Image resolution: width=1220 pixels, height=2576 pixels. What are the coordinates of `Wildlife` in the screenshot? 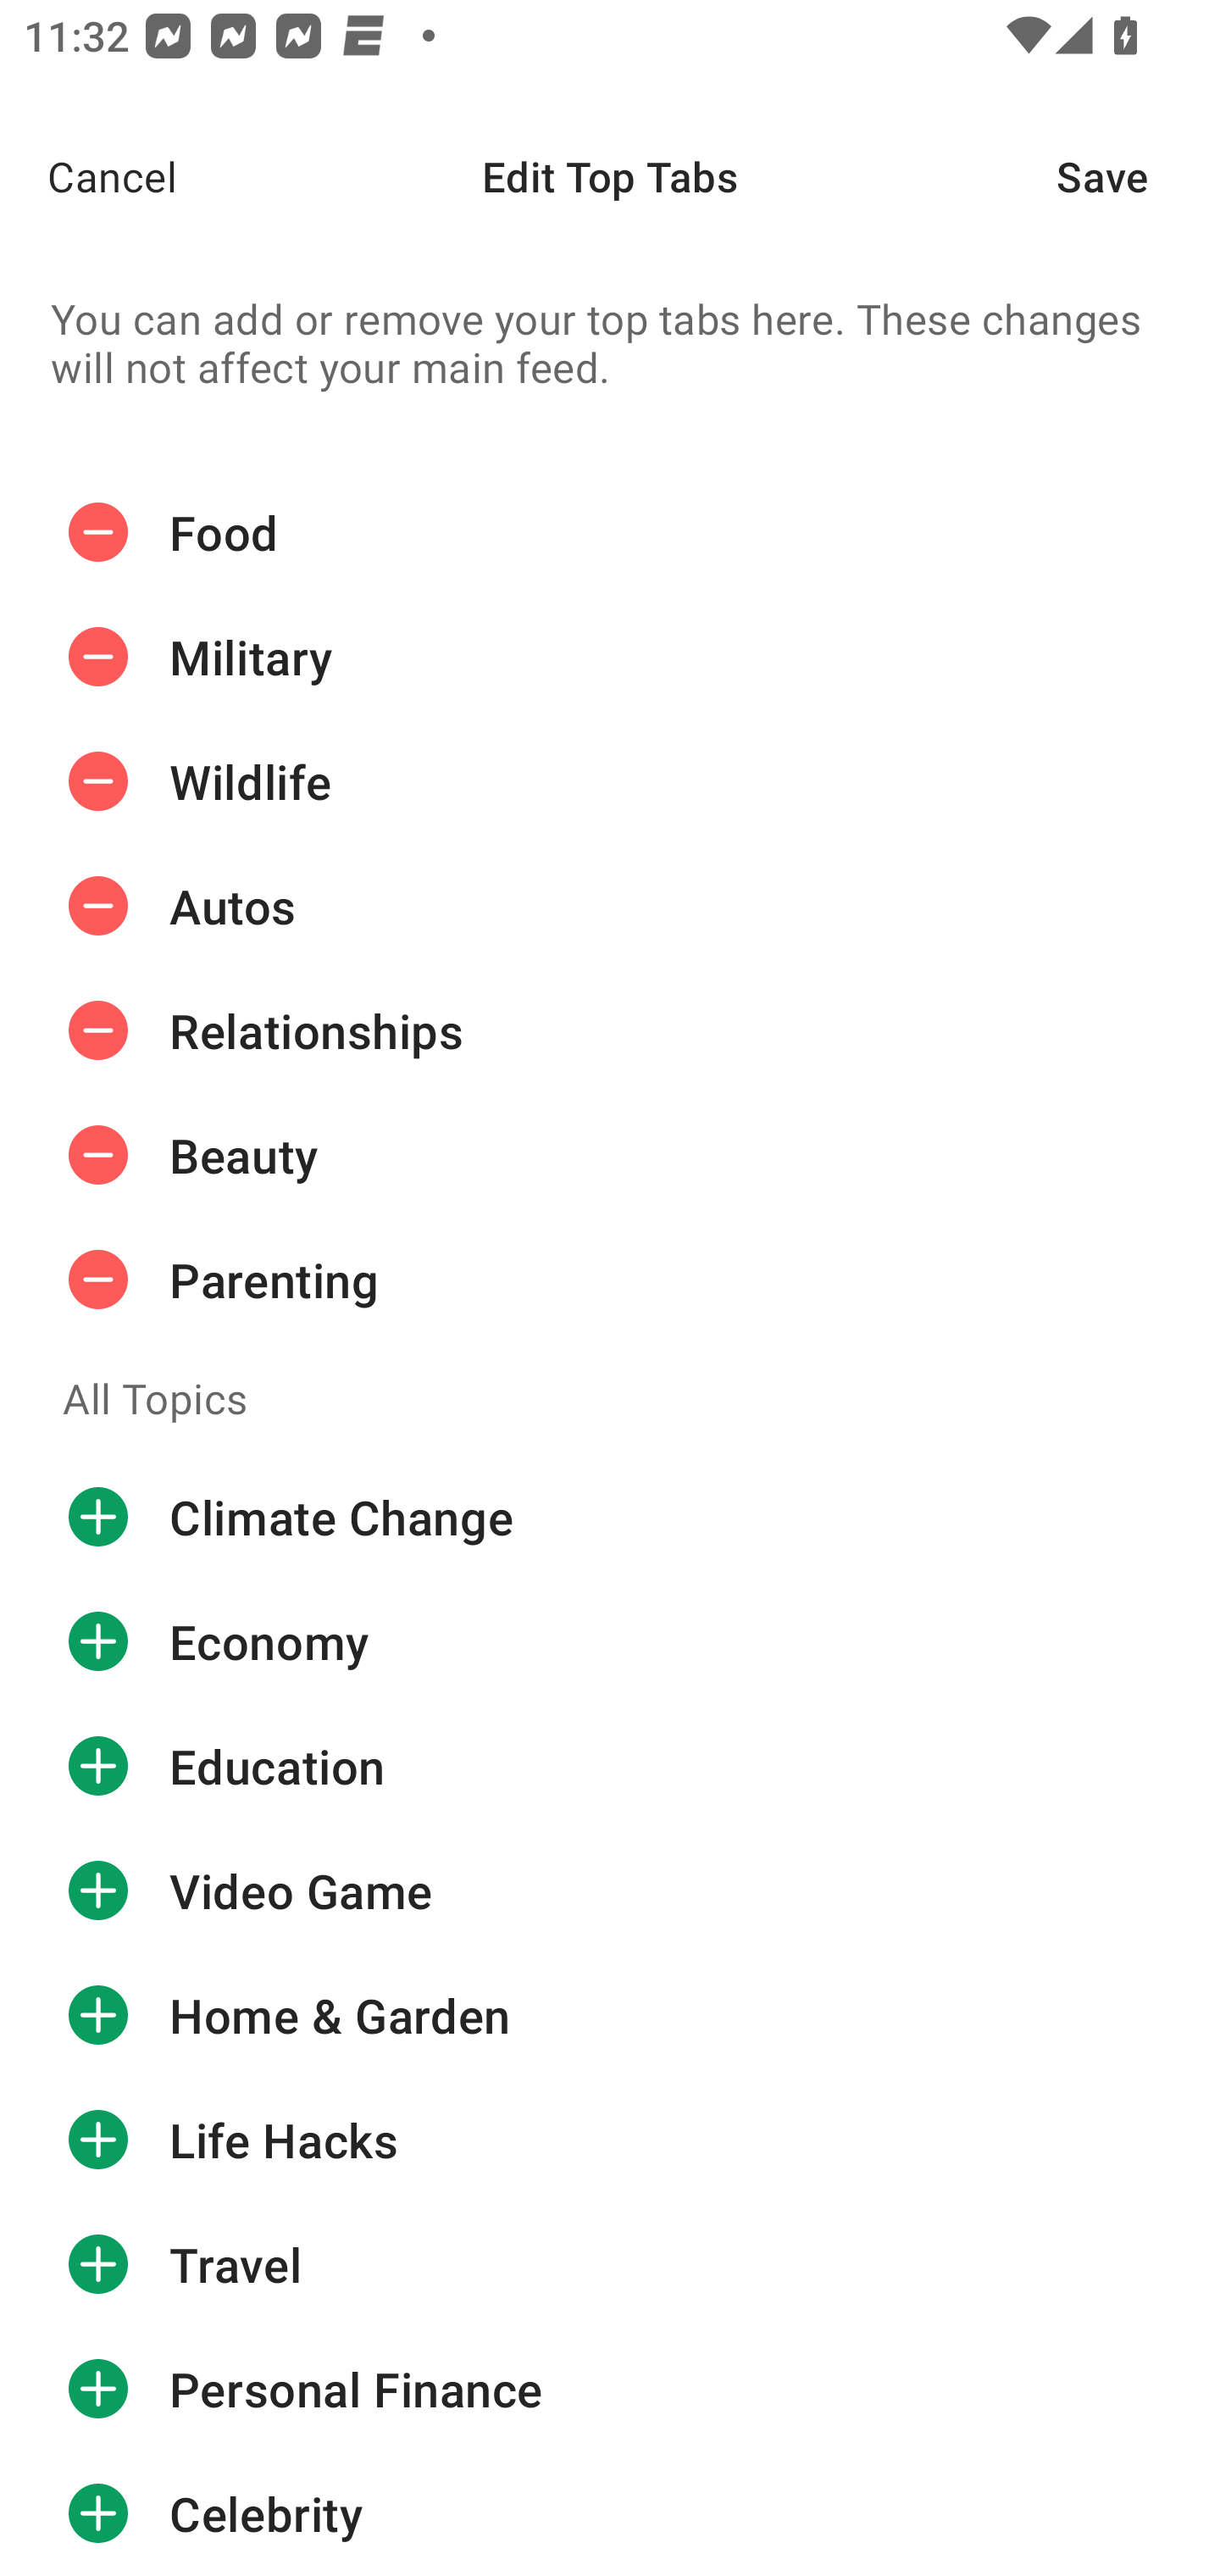 It's located at (610, 781).